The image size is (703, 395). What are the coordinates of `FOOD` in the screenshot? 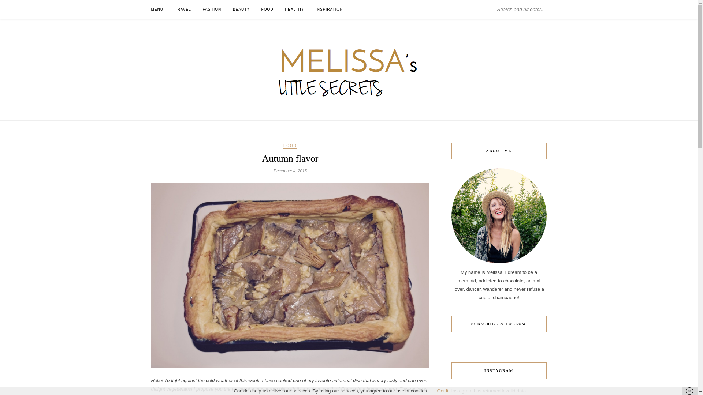 It's located at (290, 146).